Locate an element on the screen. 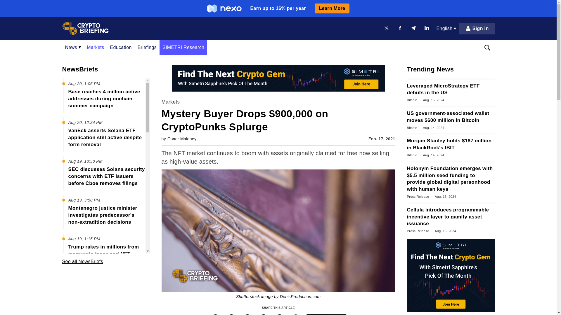  Sign In is located at coordinates (477, 28).